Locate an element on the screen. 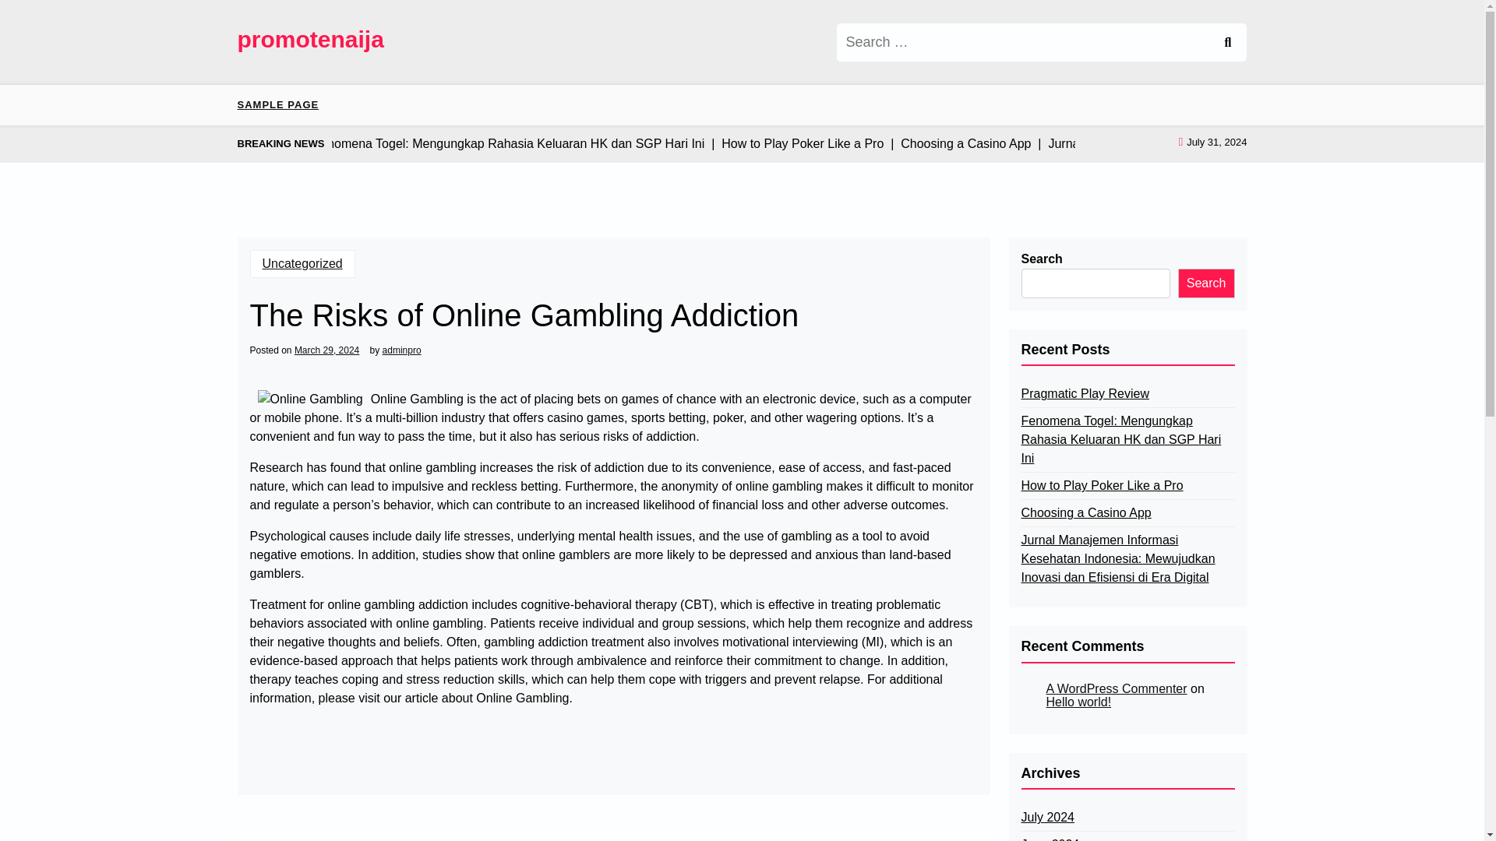  Uncategorized is located at coordinates (302, 263).